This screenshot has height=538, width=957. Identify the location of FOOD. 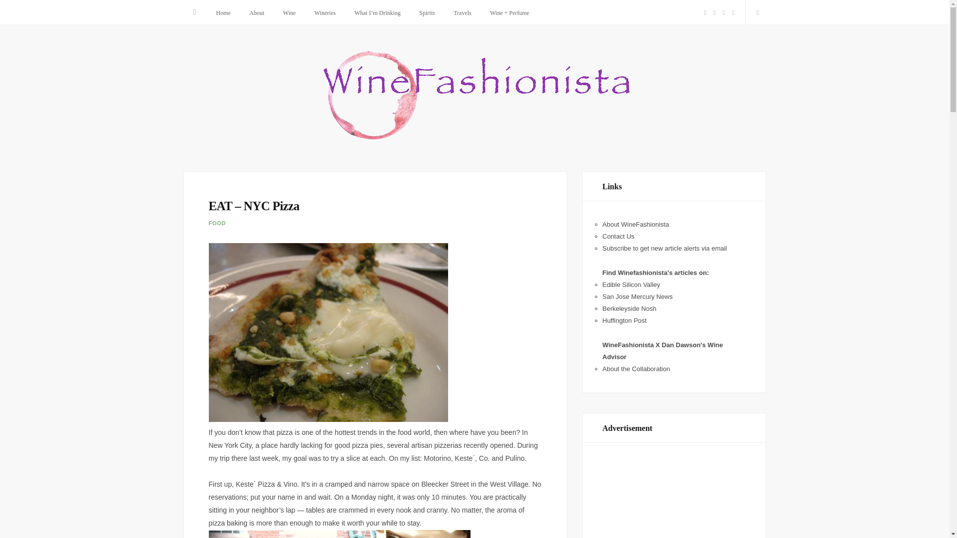
(217, 223).